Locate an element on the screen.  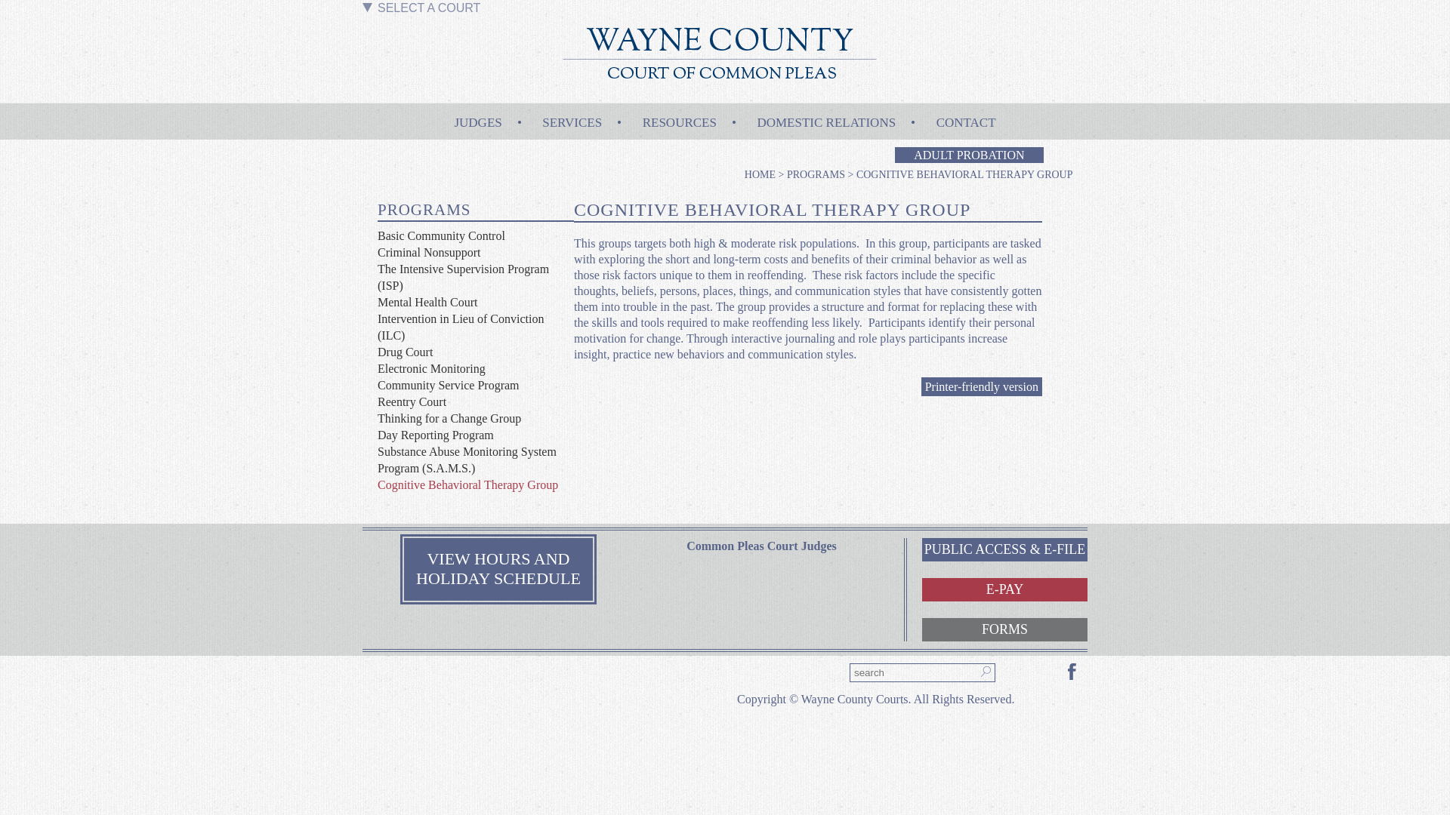
Cognitive Behavioral Therapy Group is located at coordinates (467, 484).